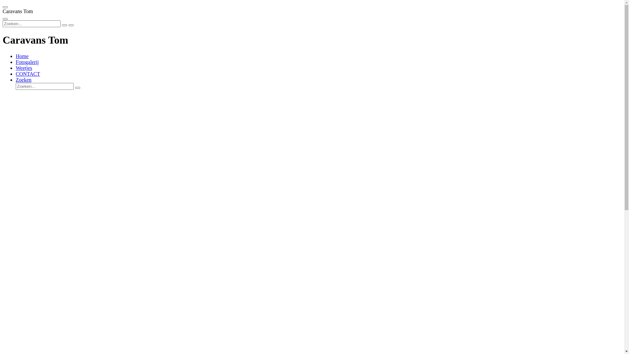 This screenshot has width=629, height=354. Describe the element at coordinates (28, 74) in the screenshot. I see `CONTACT` at that location.